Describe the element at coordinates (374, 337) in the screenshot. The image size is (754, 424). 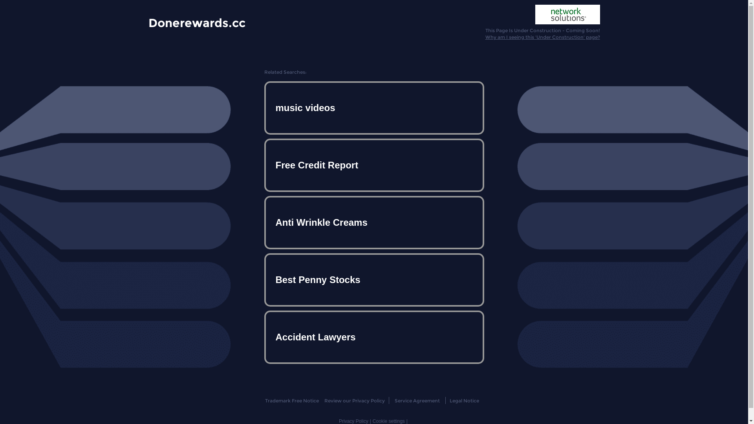
I see `Accident Lawyers` at that location.